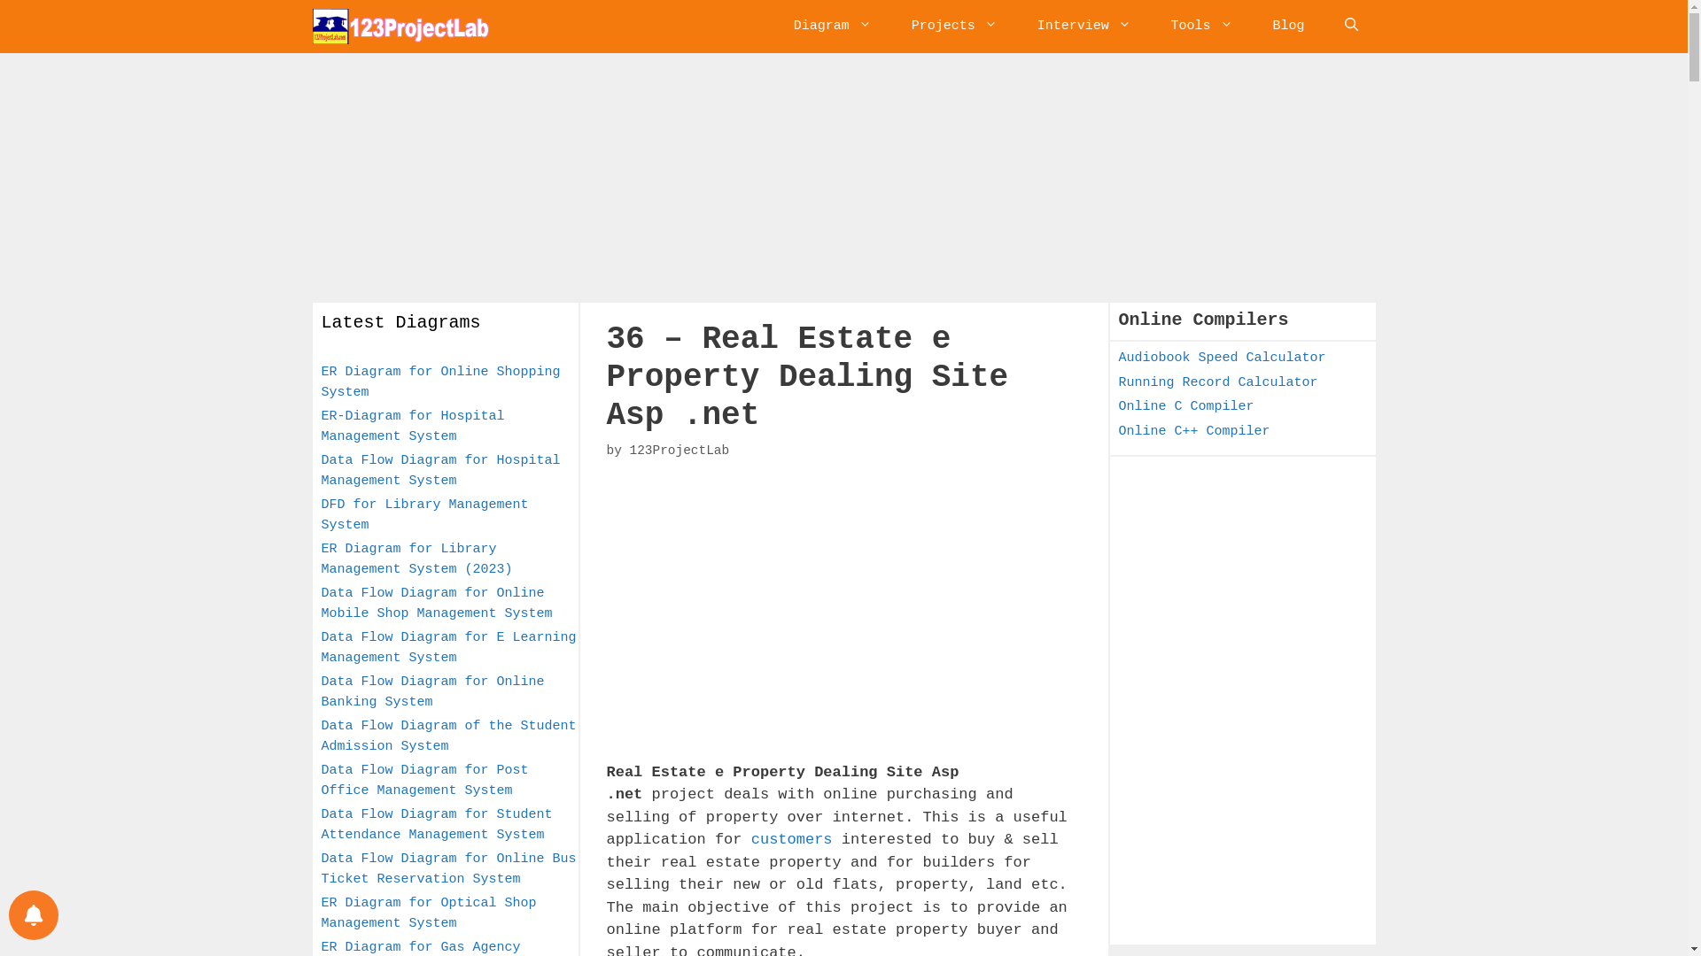 The width and height of the screenshot is (1701, 956). What do you see at coordinates (679, 451) in the screenshot?
I see `123ProjectLab` at bounding box center [679, 451].